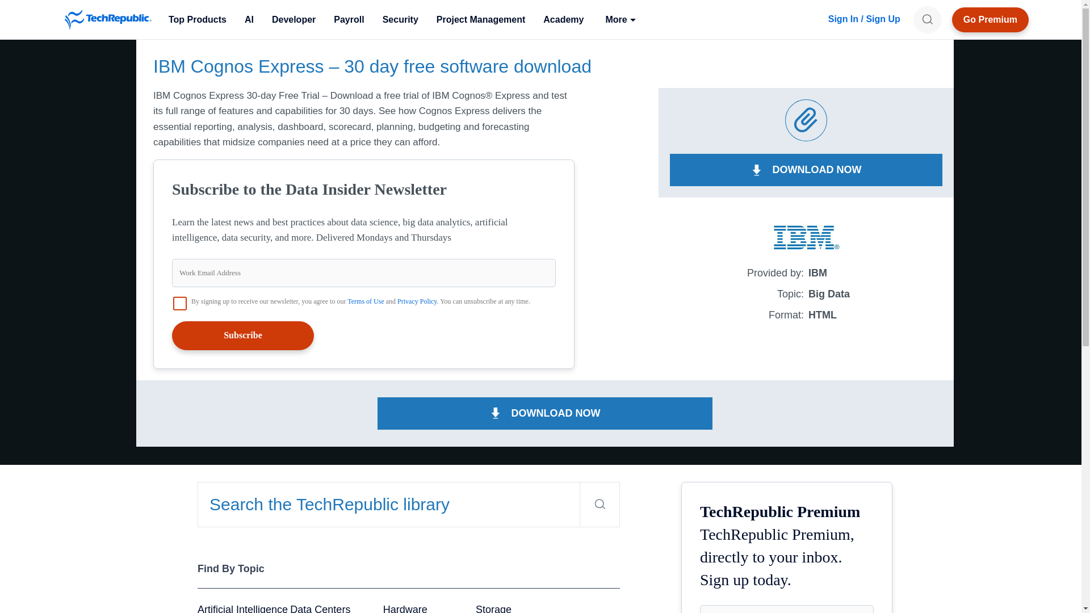  Describe the element at coordinates (179, 303) in the screenshot. I see `on` at that location.